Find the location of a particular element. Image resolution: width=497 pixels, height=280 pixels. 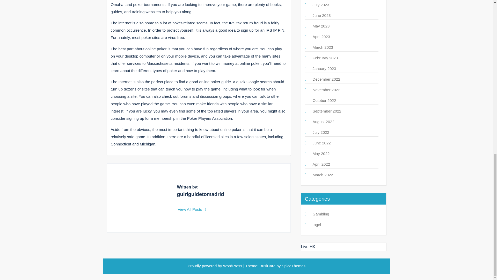

View All Posts is located at coordinates (192, 209).